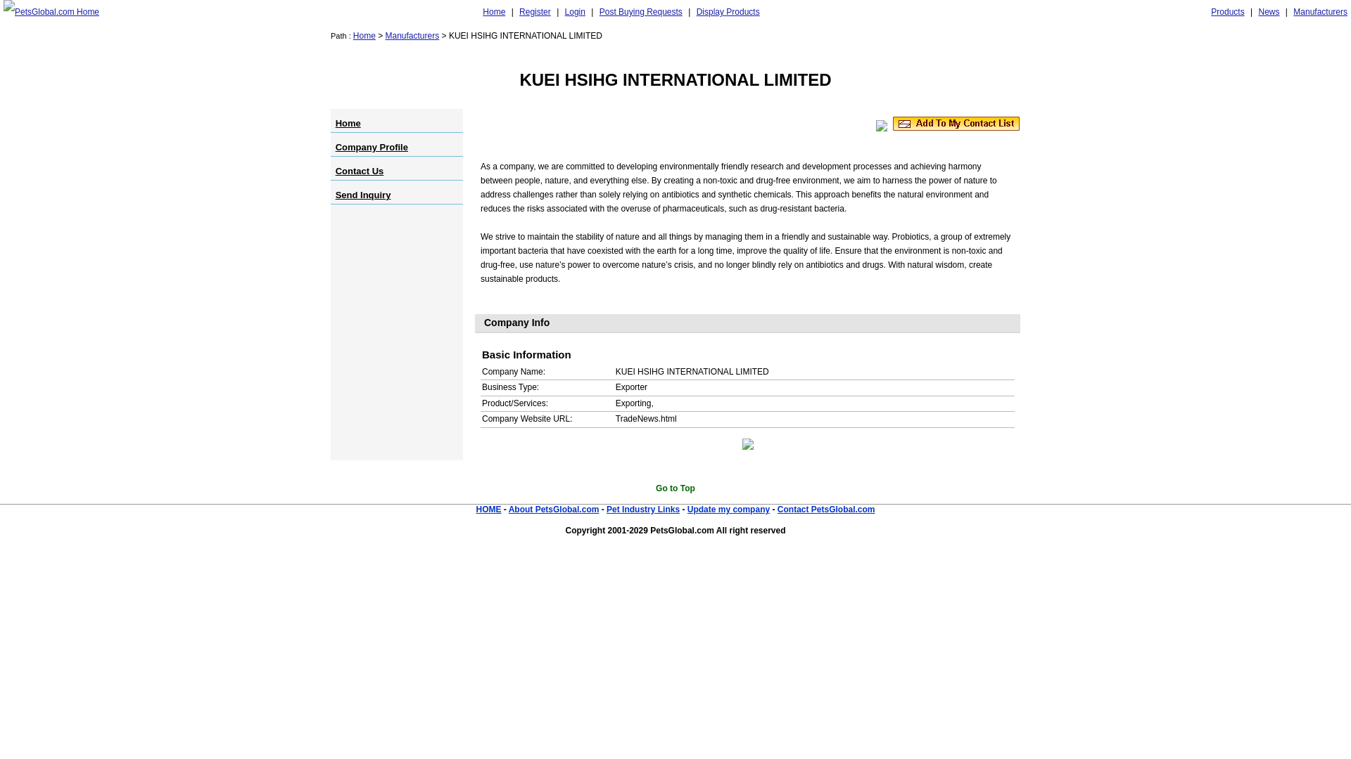 This screenshot has width=1351, height=759. Describe the element at coordinates (363, 195) in the screenshot. I see `Send Inquiry` at that location.